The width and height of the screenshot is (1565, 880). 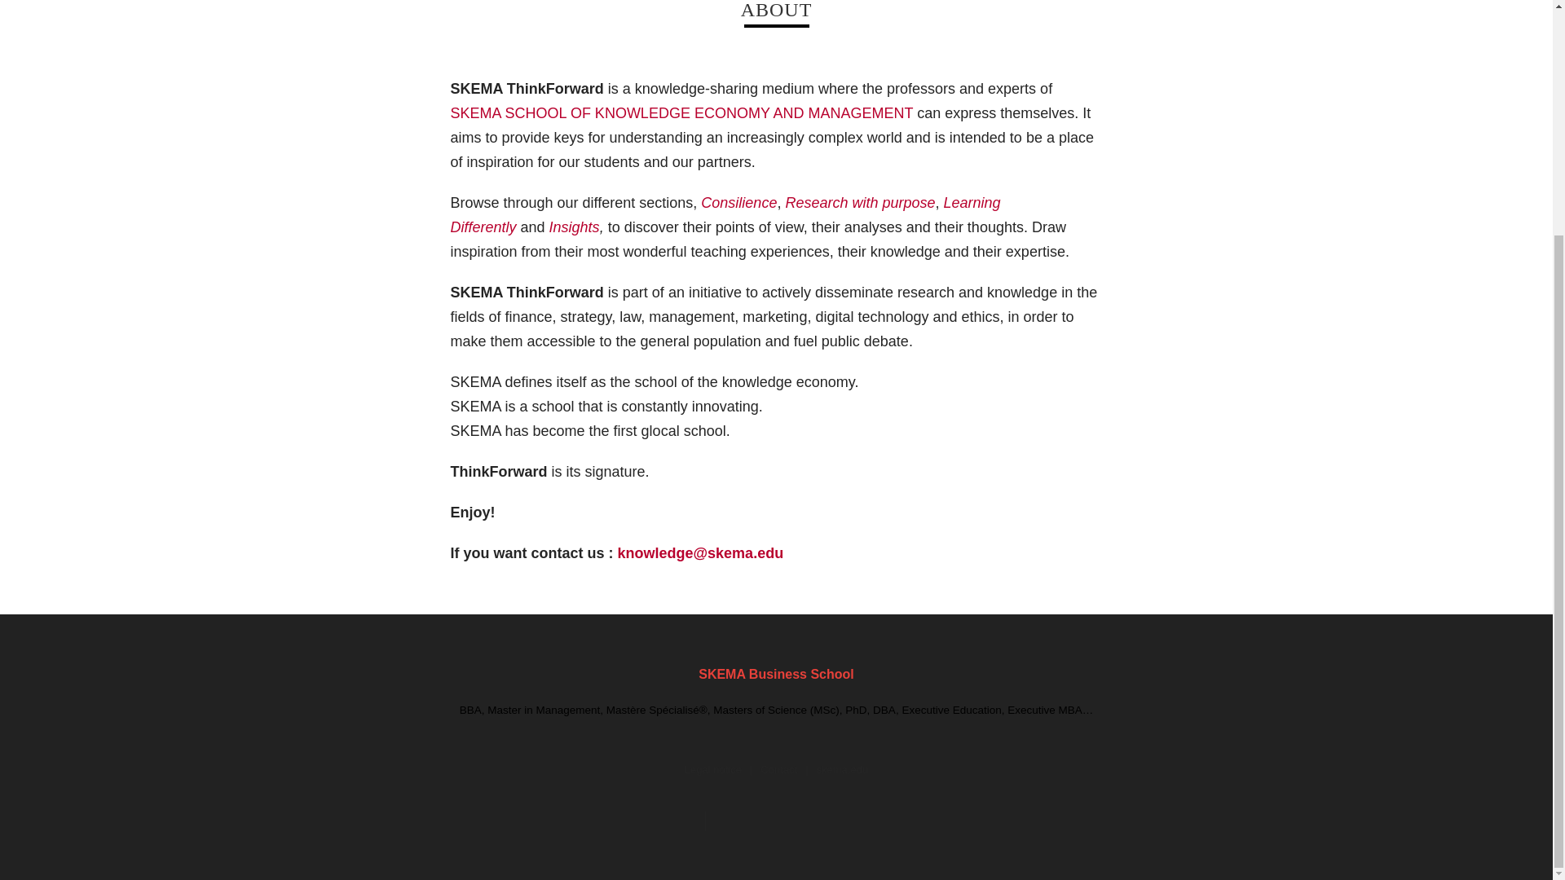 What do you see at coordinates (778, 769) in the screenshot?
I see `Contact` at bounding box center [778, 769].